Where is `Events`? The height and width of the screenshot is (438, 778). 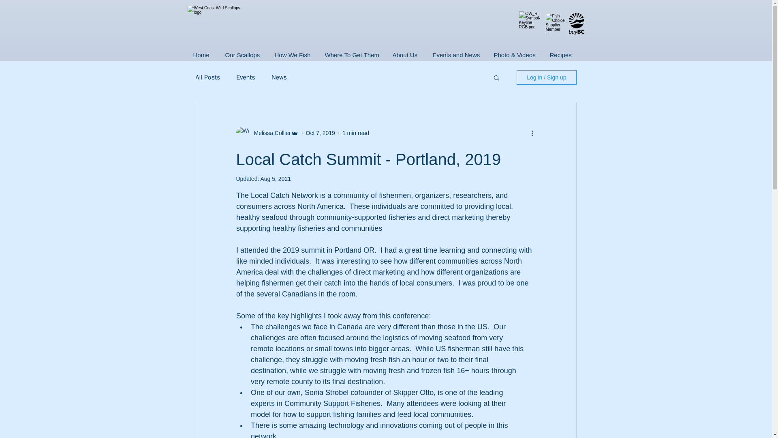
Events is located at coordinates (246, 77).